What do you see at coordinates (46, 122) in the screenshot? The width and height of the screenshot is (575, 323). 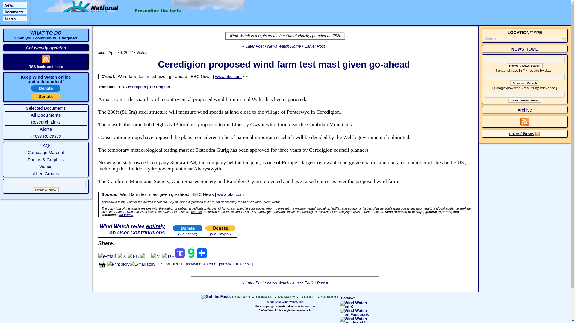 I see `Research Links` at bounding box center [46, 122].